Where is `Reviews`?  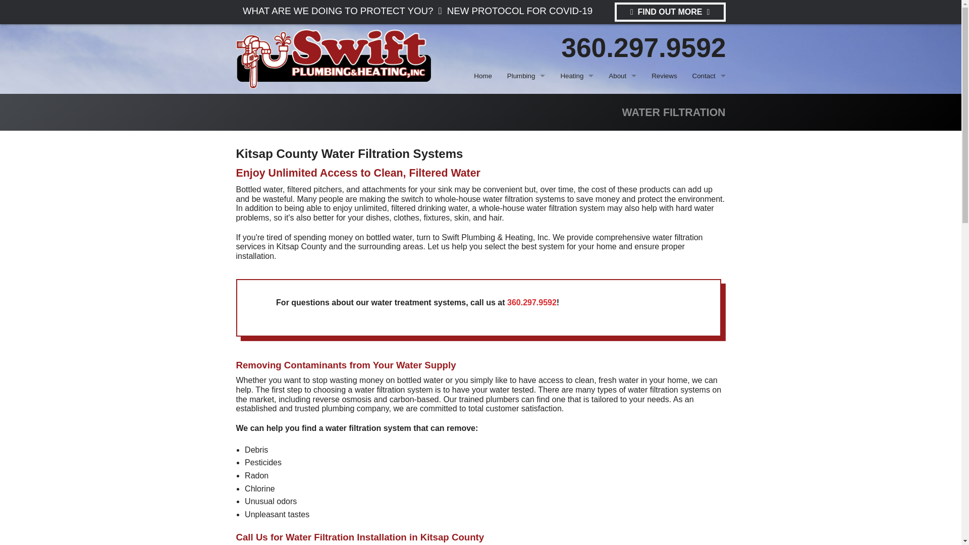 Reviews is located at coordinates (664, 76).